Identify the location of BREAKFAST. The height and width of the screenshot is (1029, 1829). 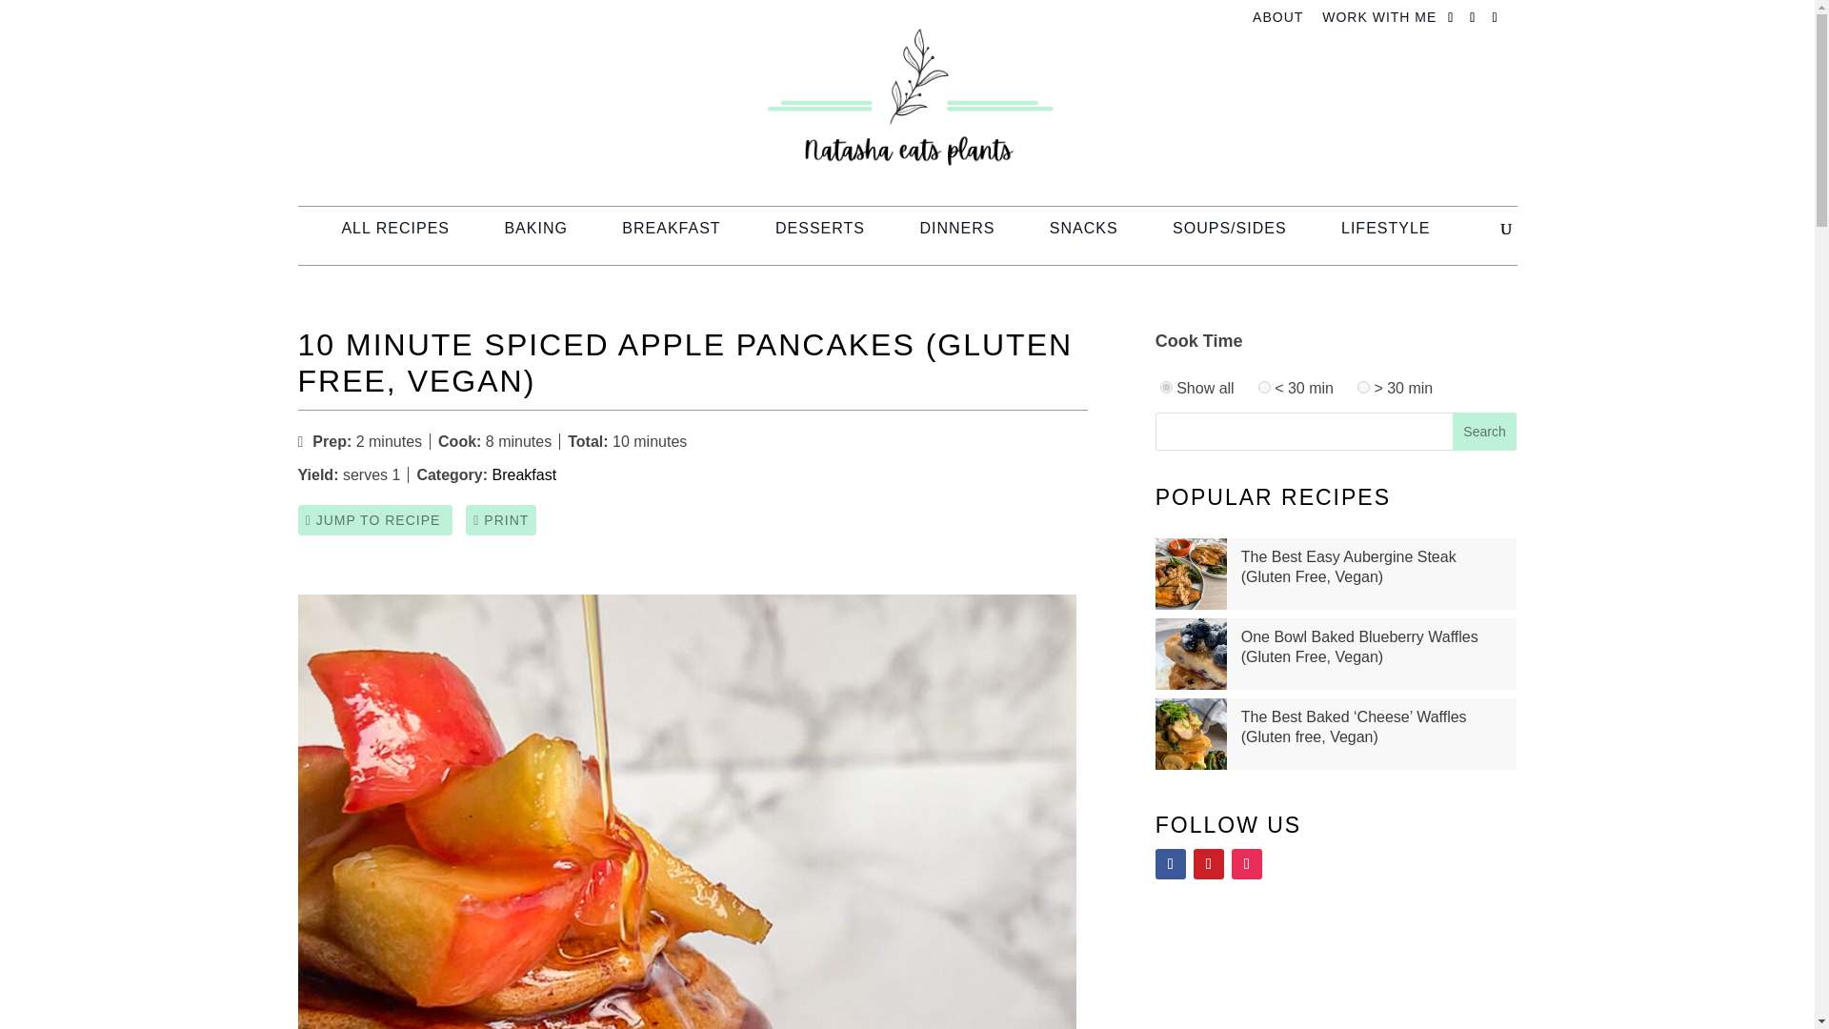
(671, 235).